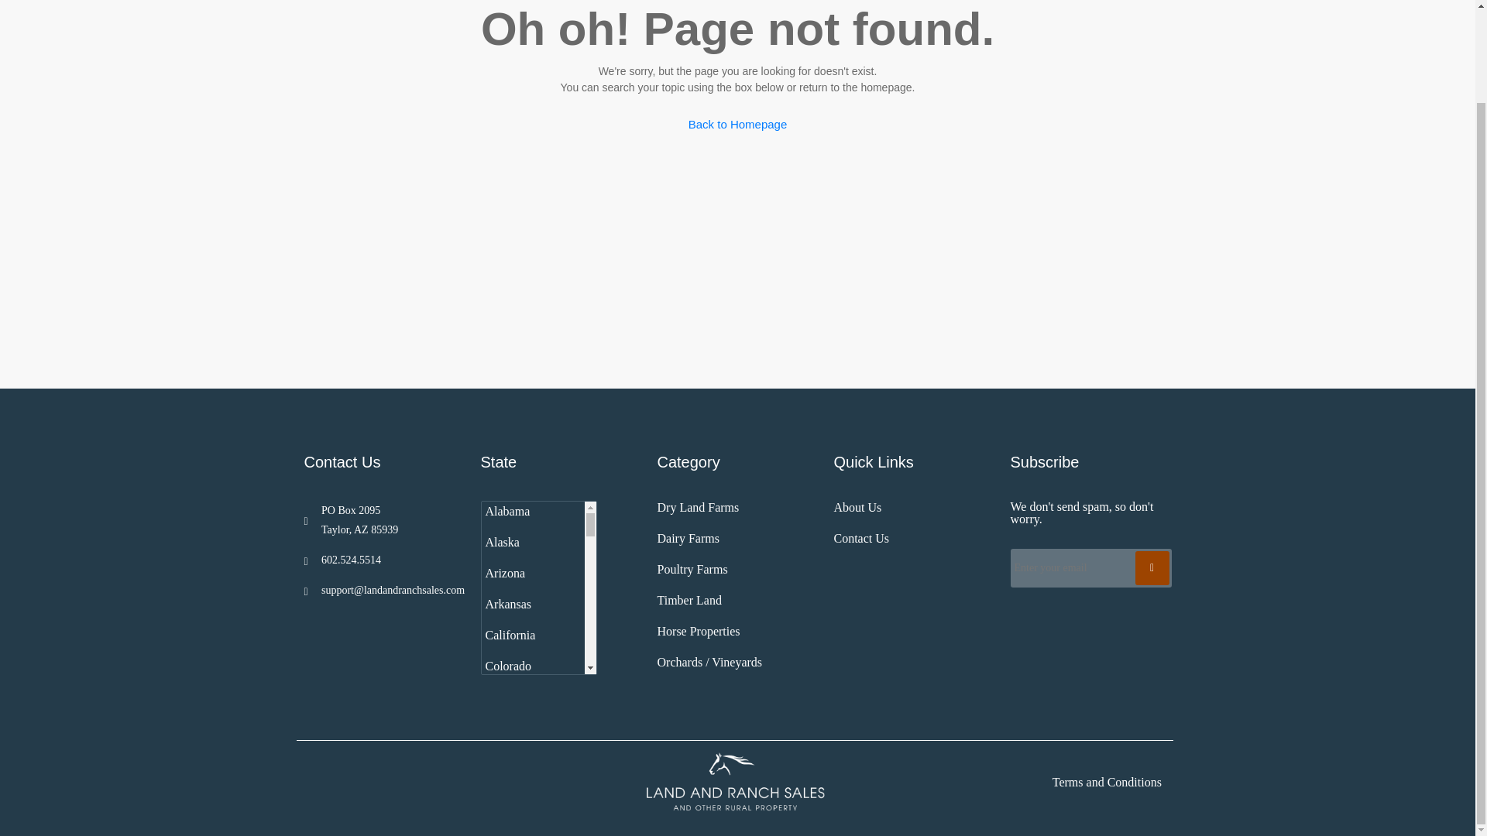 The width and height of the screenshot is (1487, 836). Describe the element at coordinates (531, 574) in the screenshot. I see `Arizona` at that location.